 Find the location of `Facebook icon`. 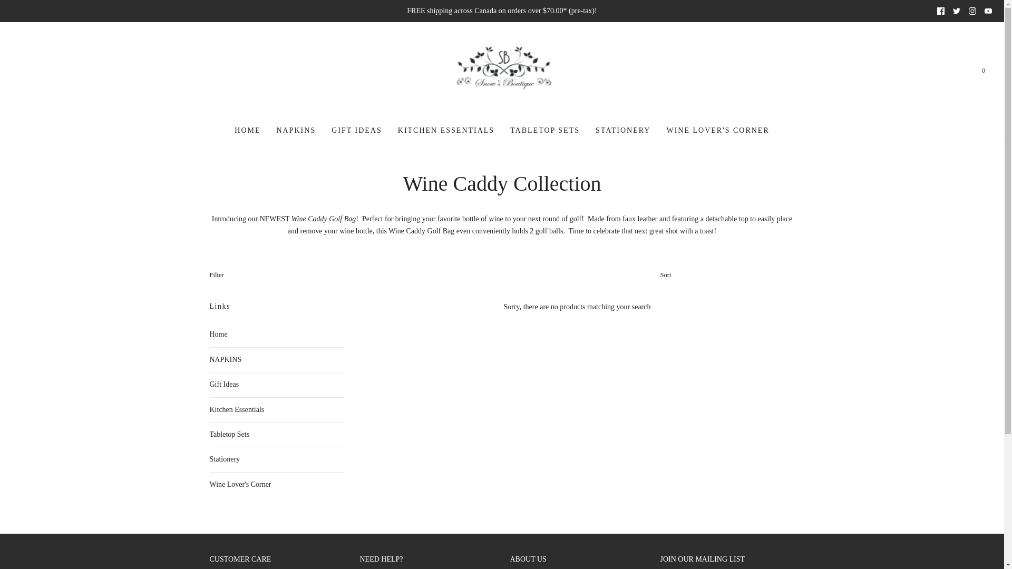

Facebook icon is located at coordinates (940, 11).